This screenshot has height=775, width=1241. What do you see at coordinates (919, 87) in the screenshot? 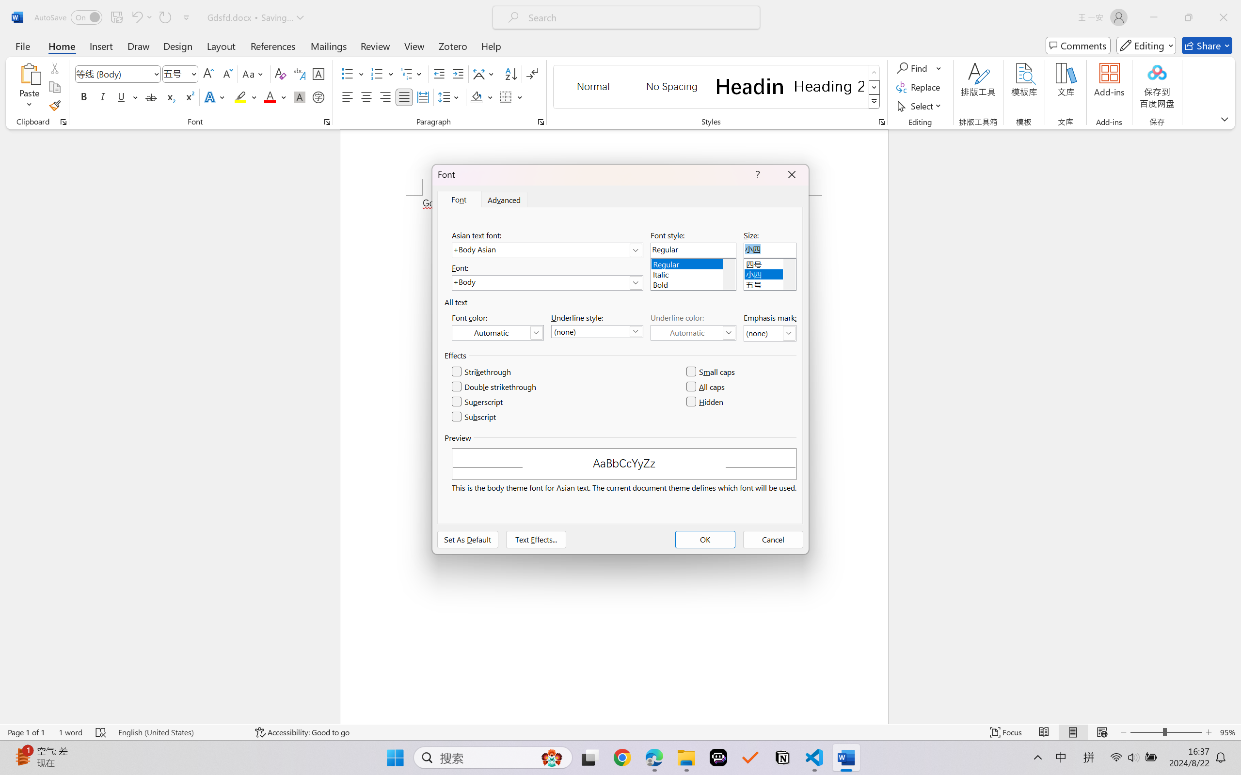
I see `Replace...` at bounding box center [919, 87].